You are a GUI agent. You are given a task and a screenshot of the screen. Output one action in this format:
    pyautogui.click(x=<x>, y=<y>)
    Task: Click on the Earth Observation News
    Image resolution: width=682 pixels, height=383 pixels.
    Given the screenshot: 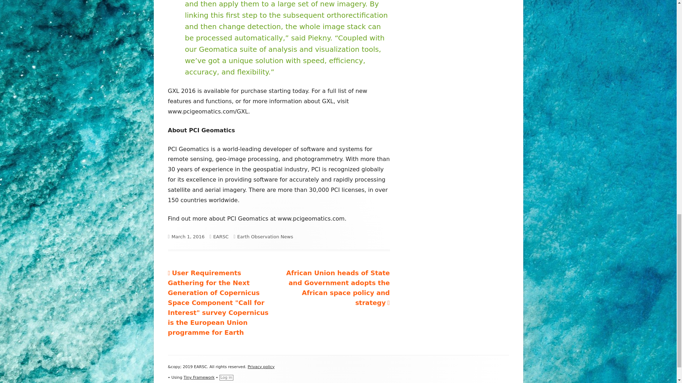 What is the action you would take?
    pyautogui.click(x=265, y=237)
    